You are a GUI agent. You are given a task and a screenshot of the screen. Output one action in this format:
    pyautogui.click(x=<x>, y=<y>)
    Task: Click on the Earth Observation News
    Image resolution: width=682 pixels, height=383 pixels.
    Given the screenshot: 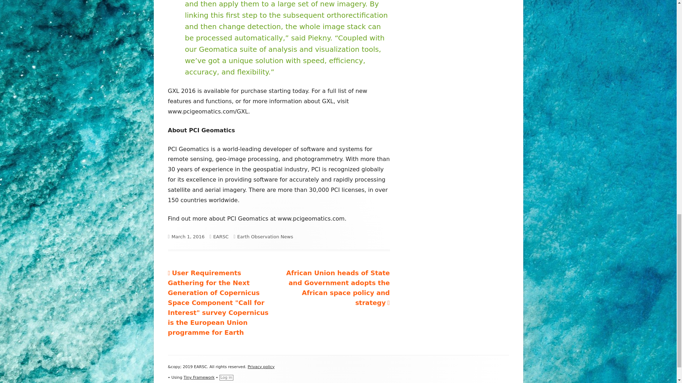 What is the action you would take?
    pyautogui.click(x=265, y=237)
    